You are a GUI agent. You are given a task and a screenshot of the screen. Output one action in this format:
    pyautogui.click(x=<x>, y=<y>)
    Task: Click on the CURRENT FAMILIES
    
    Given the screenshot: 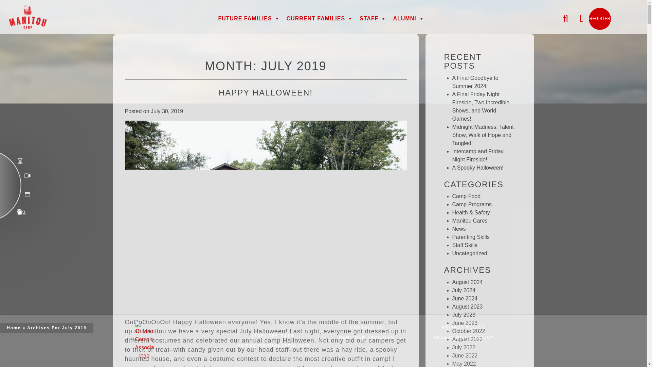 What is the action you would take?
    pyautogui.click(x=319, y=18)
    